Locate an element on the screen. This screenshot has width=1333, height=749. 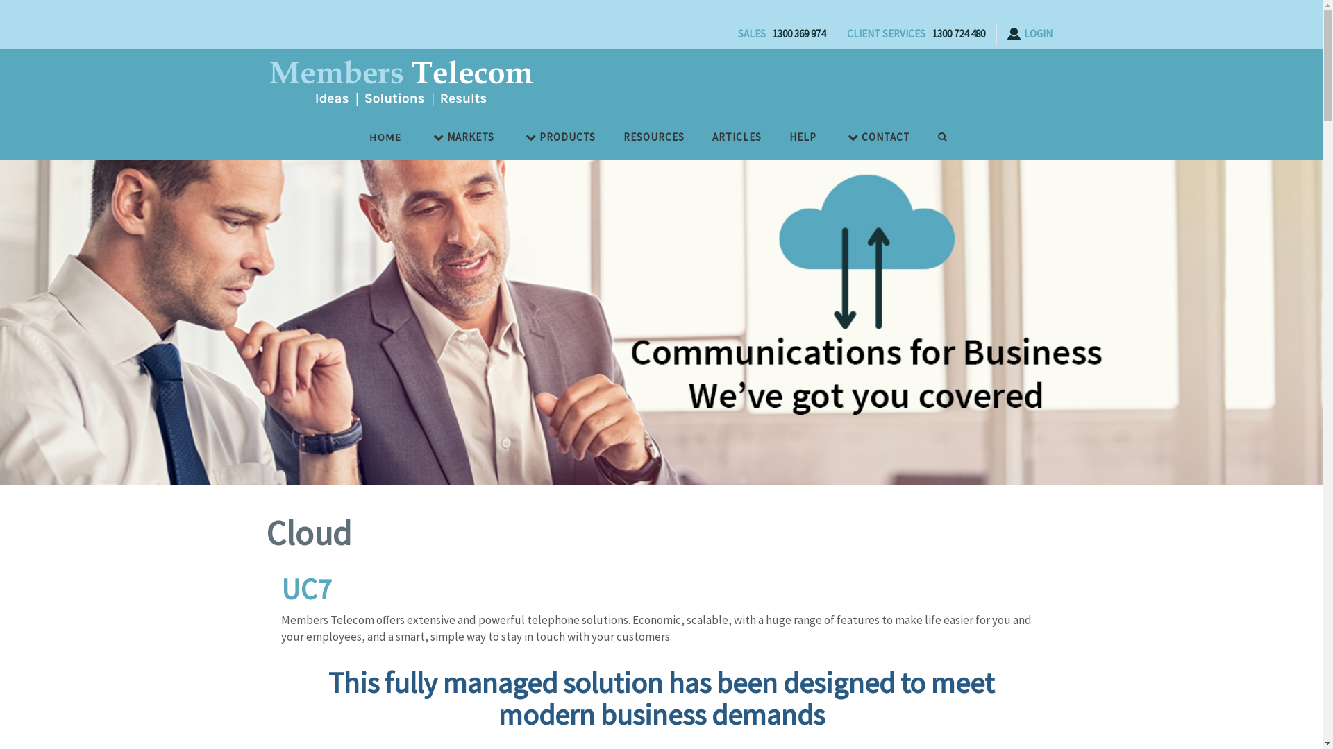
CONTACT is located at coordinates (873, 136).